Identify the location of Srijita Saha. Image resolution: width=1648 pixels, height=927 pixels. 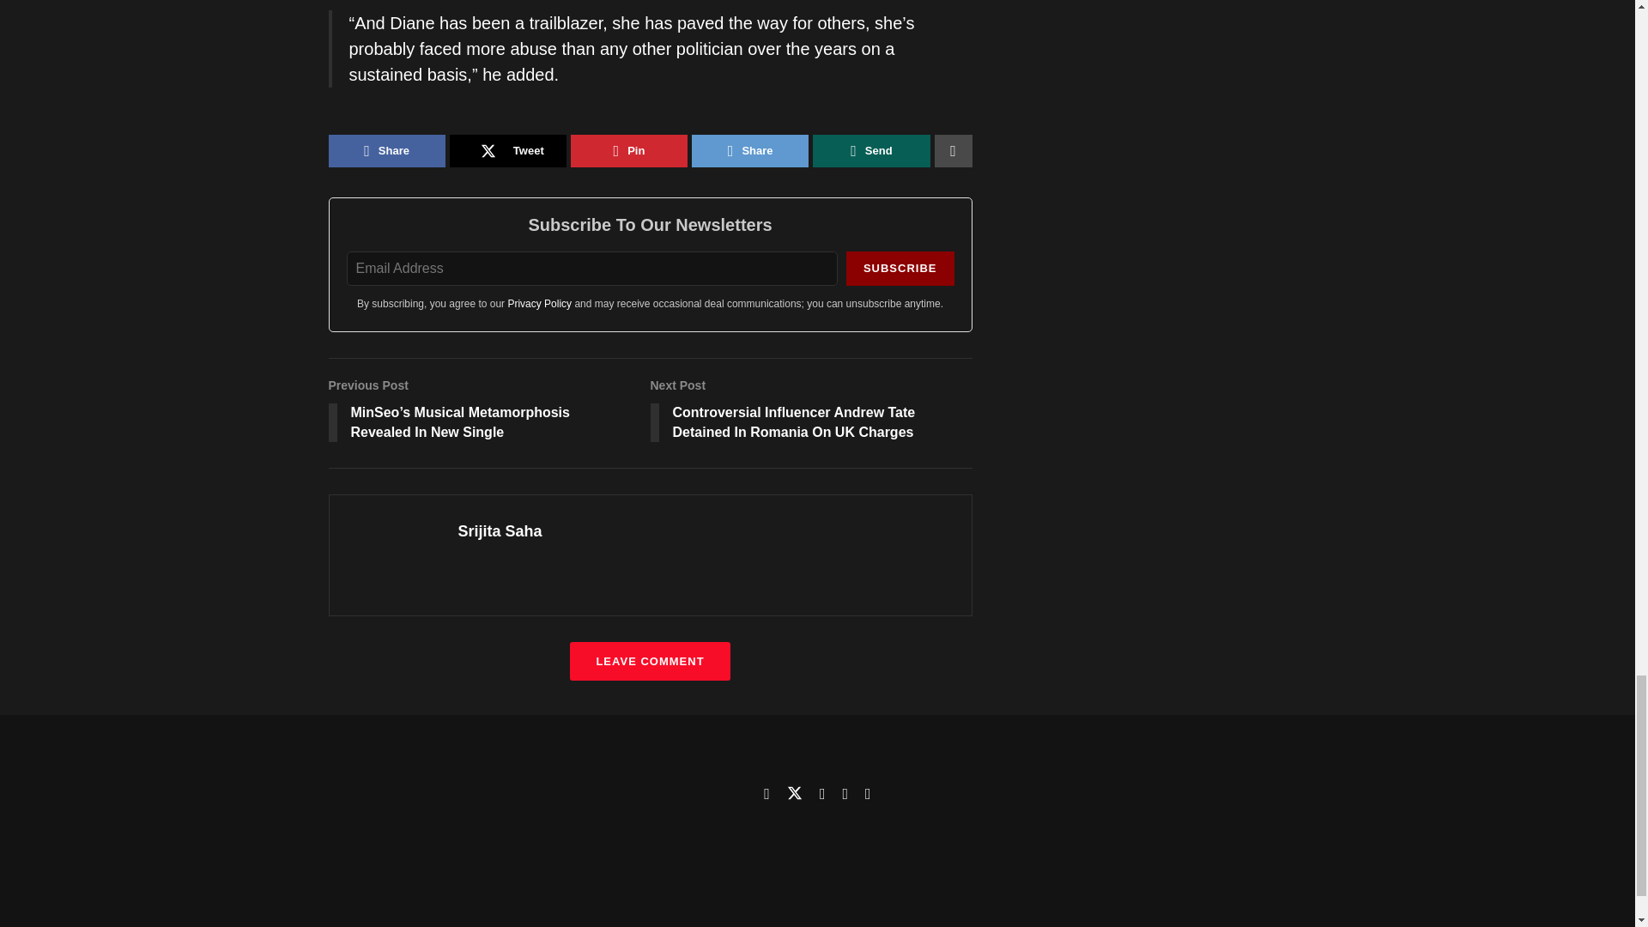
(500, 530).